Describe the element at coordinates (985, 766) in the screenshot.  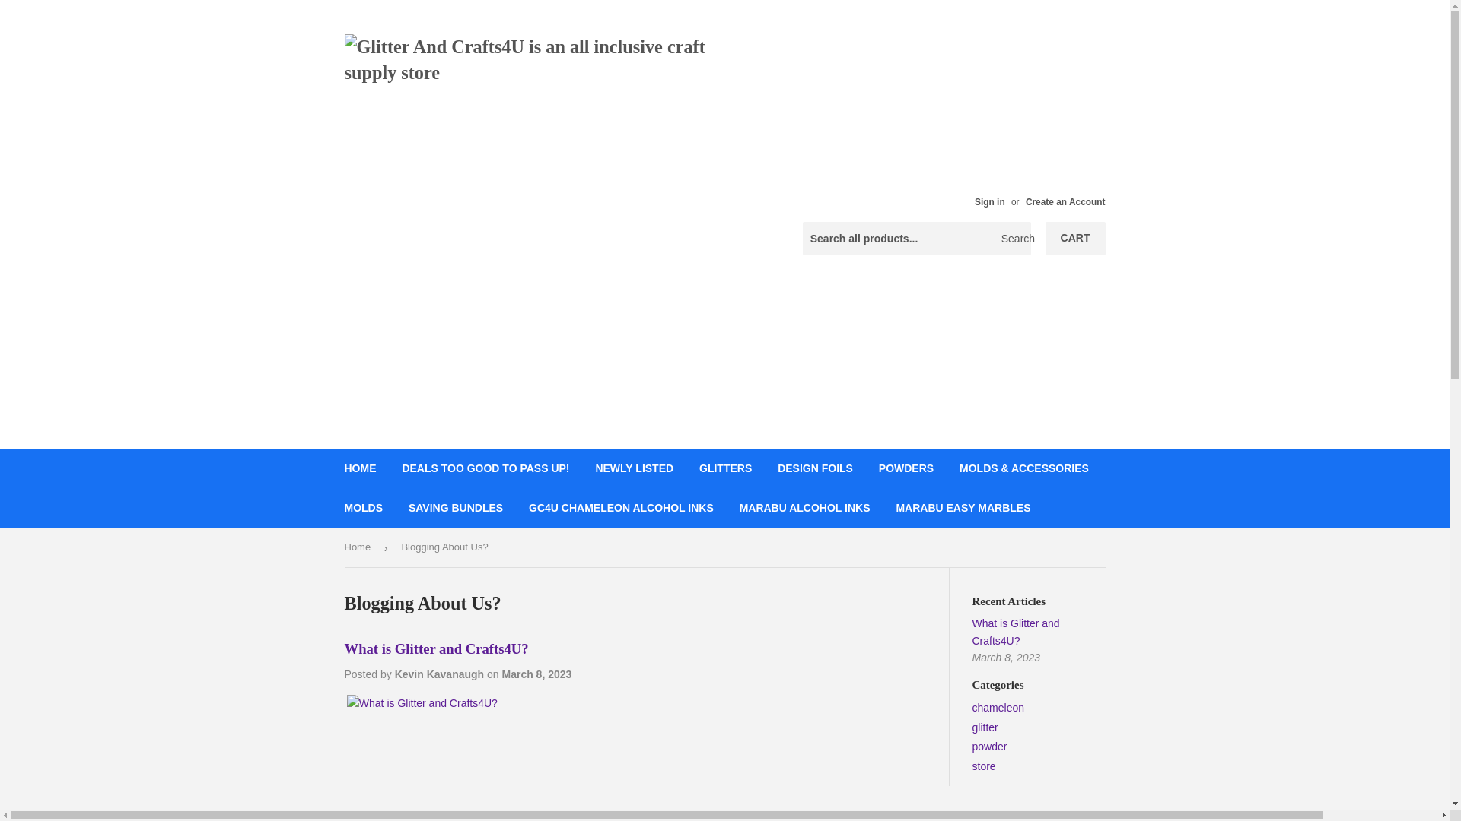
I see `Show articles tagged store` at that location.